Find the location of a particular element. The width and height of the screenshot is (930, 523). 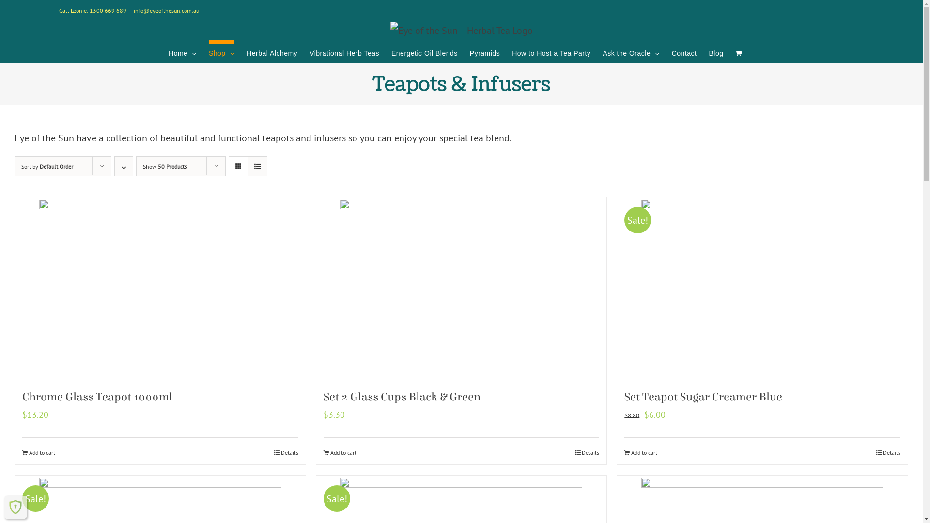

Add to cart is located at coordinates (340, 453).